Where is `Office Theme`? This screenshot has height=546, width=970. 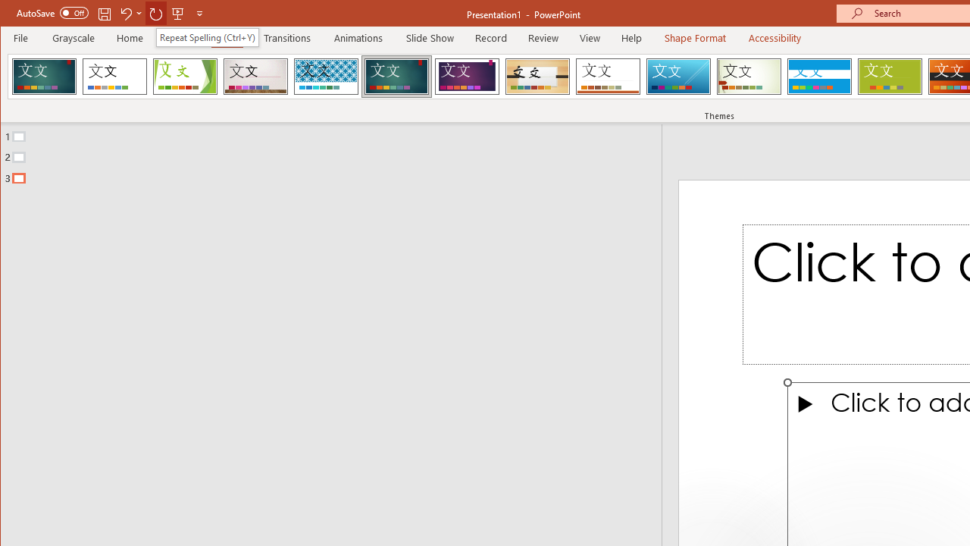
Office Theme is located at coordinates (114, 76).